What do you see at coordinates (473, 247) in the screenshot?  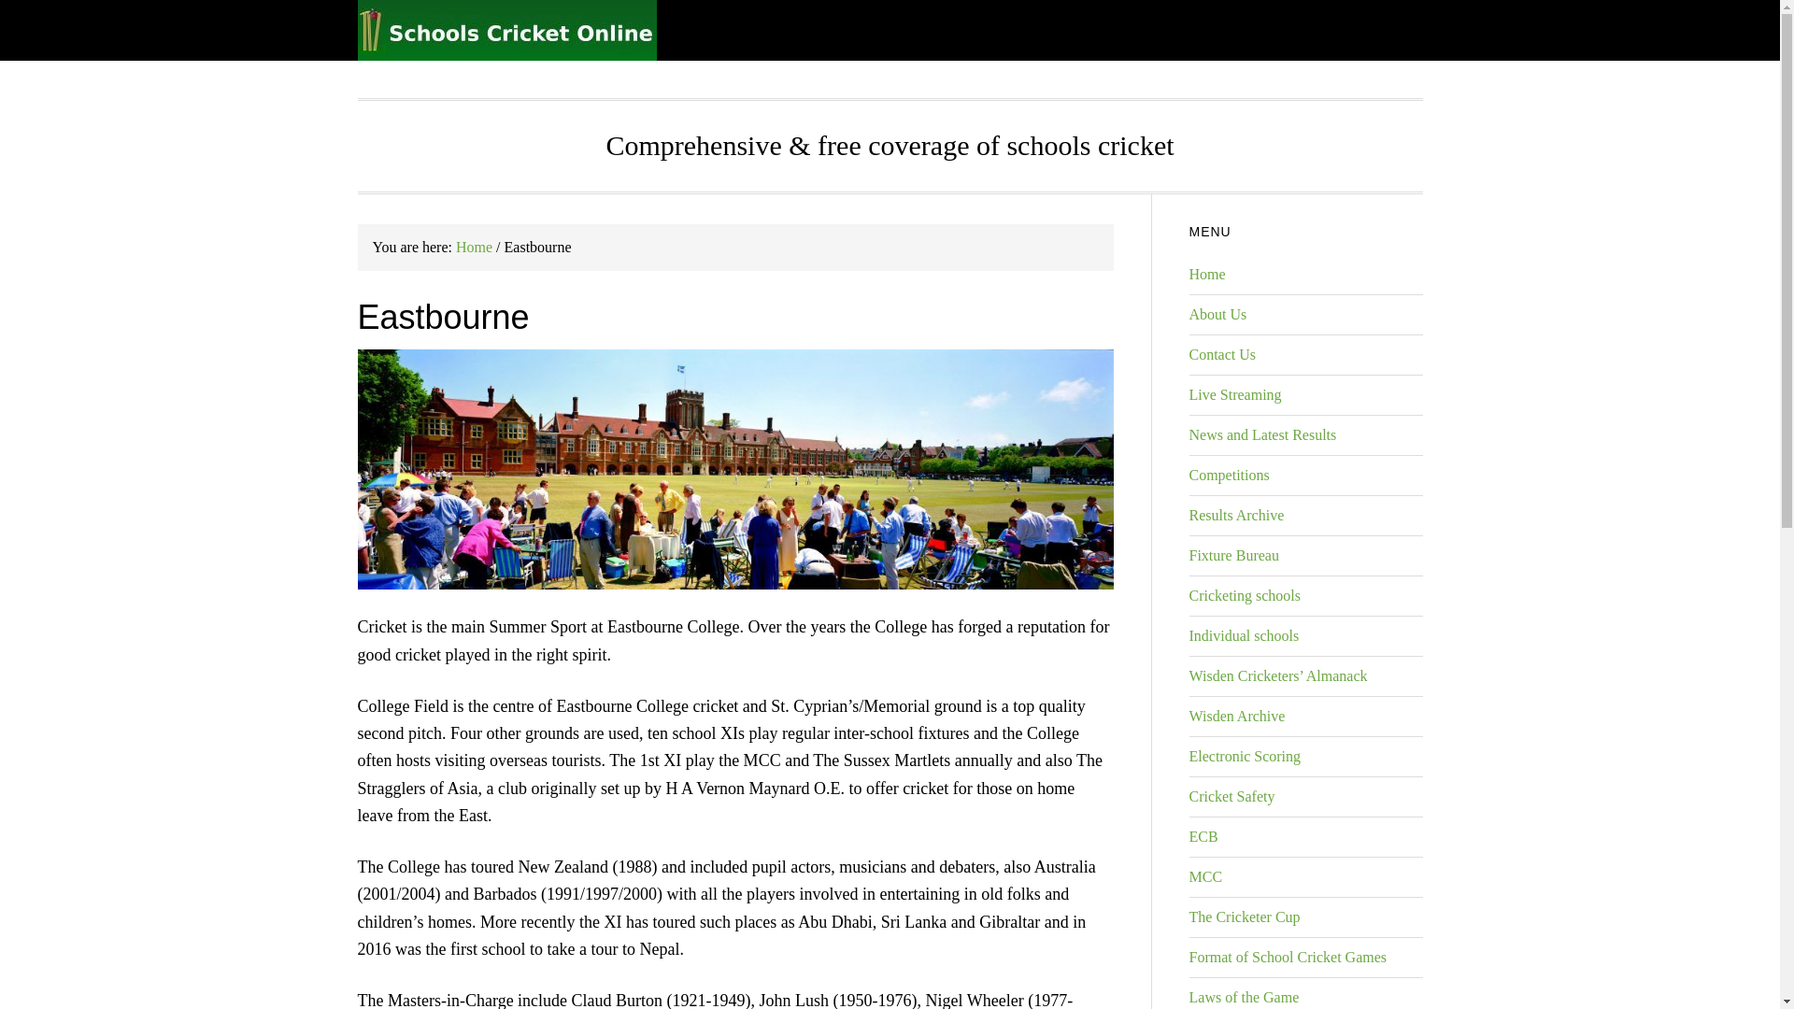 I see `Home` at bounding box center [473, 247].